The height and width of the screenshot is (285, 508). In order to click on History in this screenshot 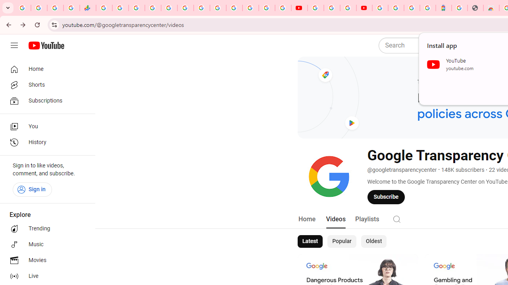, I will do `click(45, 142)`.